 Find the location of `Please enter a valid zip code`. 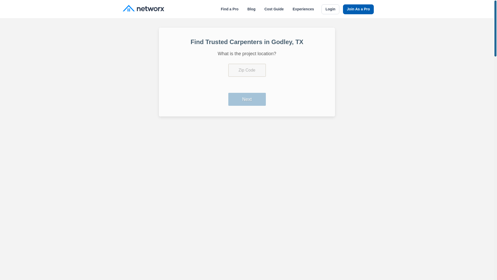

Please enter a valid zip code is located at coordinates (247, 70).